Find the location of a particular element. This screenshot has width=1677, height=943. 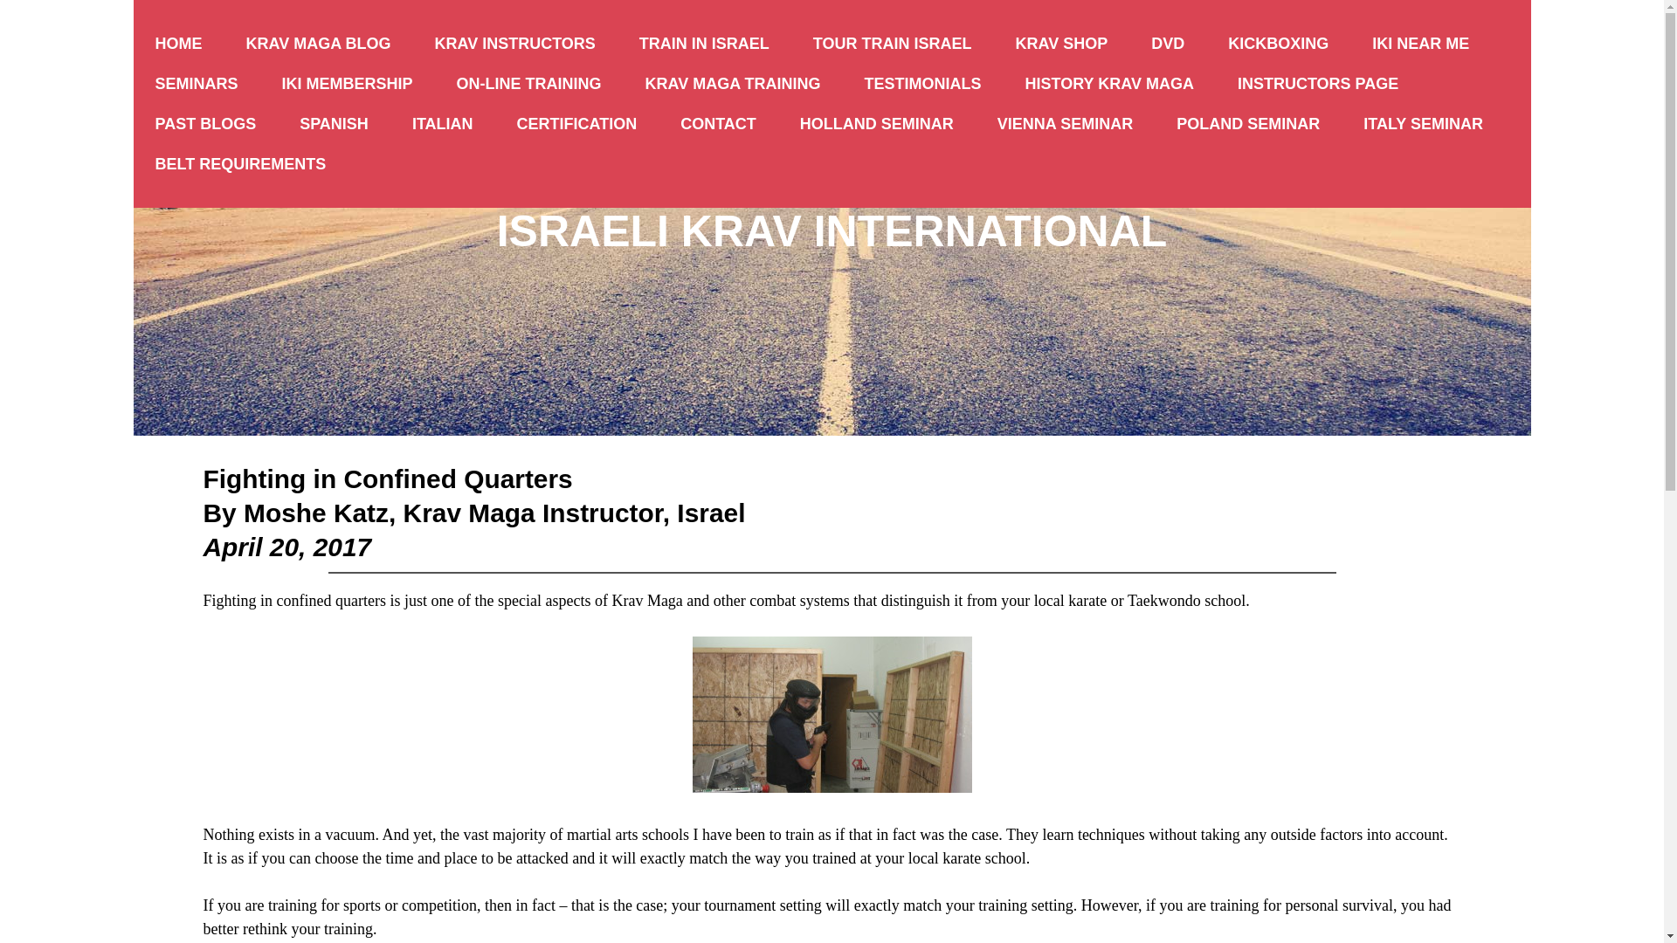

ITALIAN is located at coordinates (442, 124).